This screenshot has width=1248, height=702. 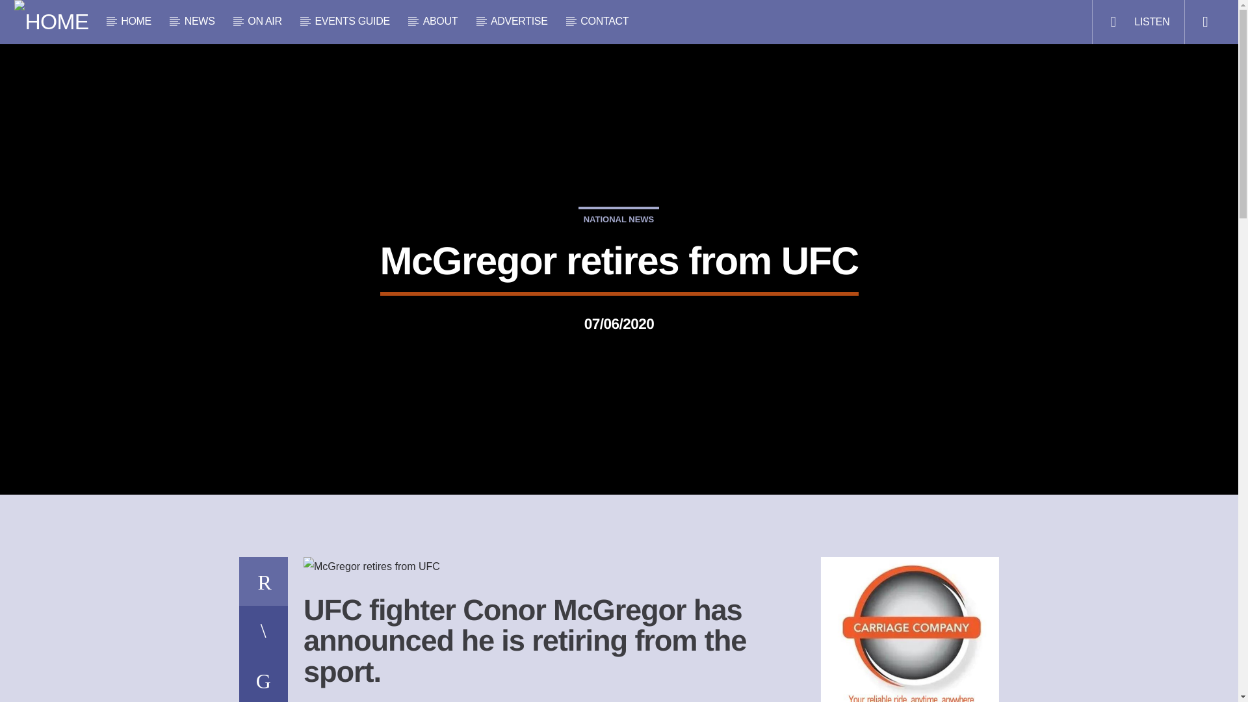 What do you see at coordinates (439, 21) in the screenshot?
I see `ABOUT` at bounding box center [439, 21].